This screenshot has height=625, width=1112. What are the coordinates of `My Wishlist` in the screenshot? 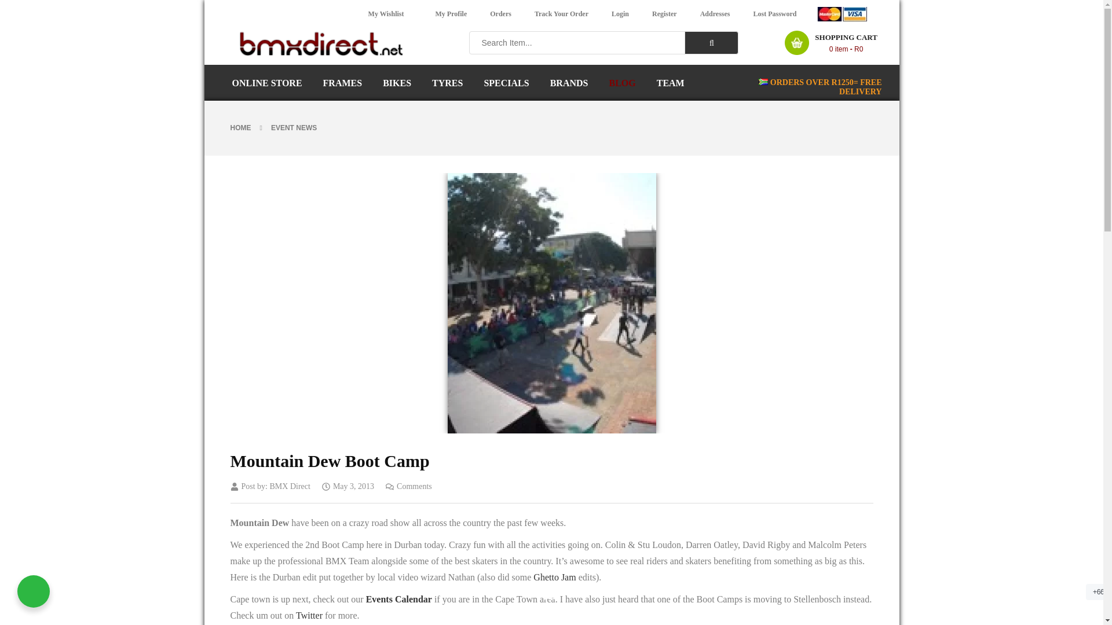 It's located at (386, 14).